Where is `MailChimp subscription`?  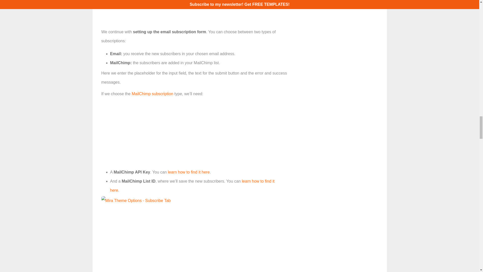
MailChimp subscription is located at coordinates (152, 94).